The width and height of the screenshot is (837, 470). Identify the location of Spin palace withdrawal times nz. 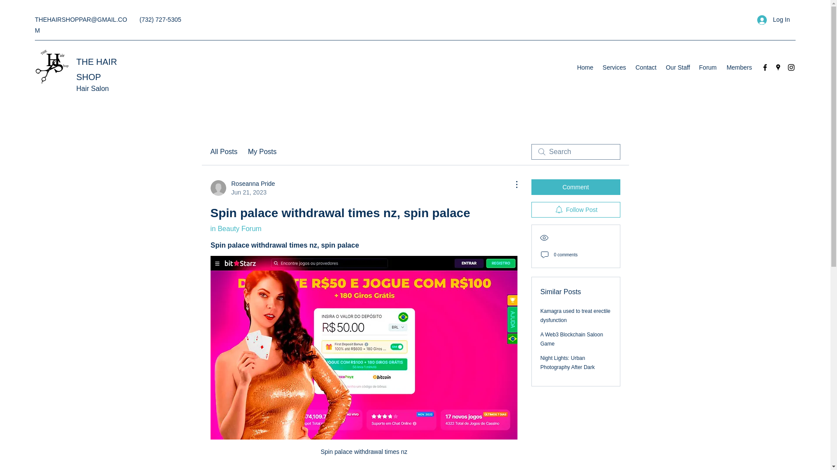
(235, 228).